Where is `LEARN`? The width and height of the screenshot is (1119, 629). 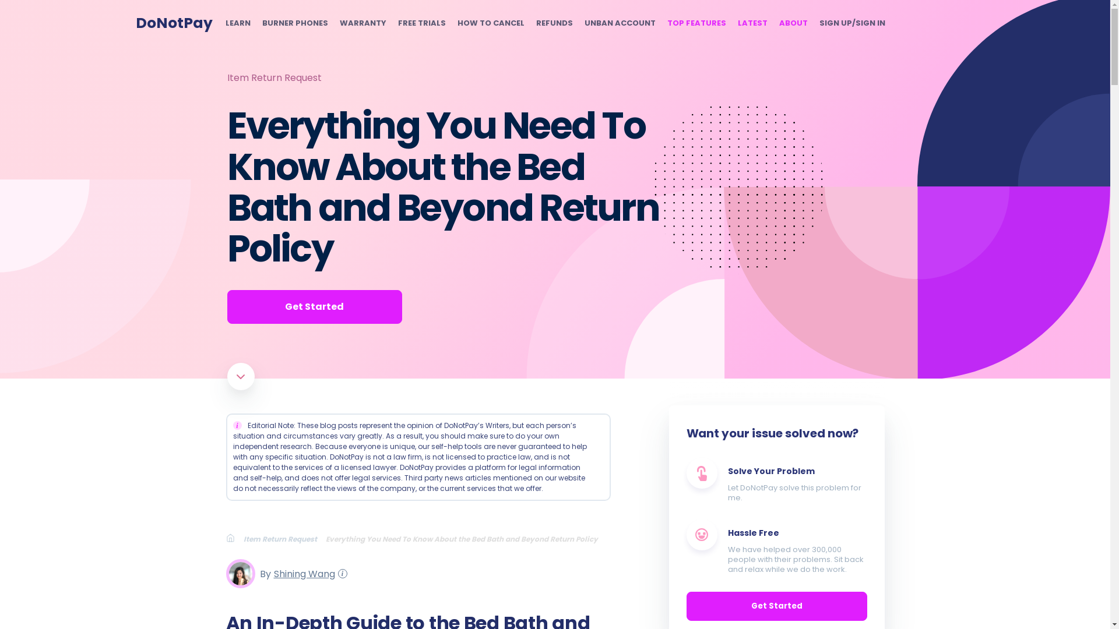 LEARN is located at coordinates (237, 23).